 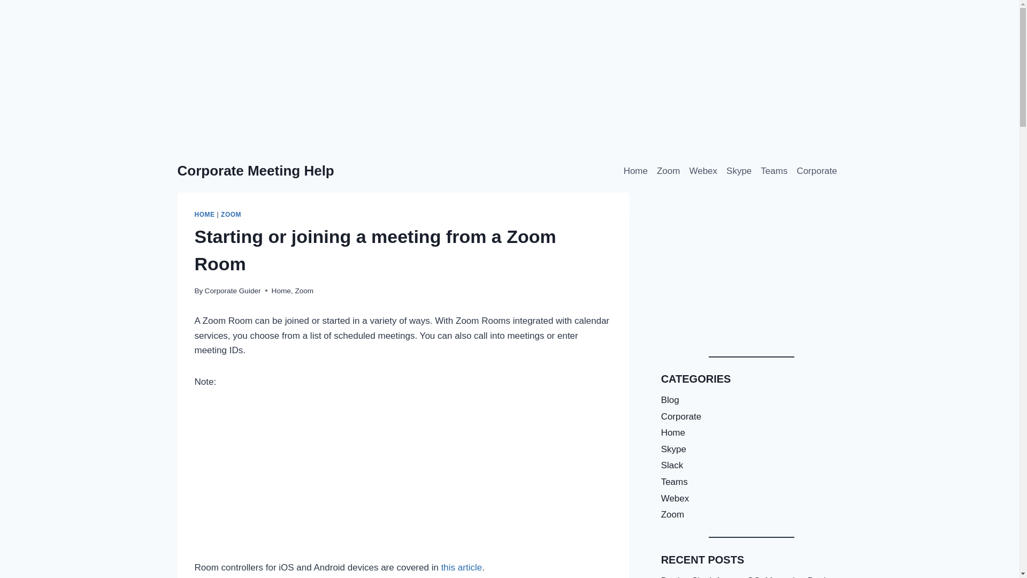 What do you see at coordinates (304, 290) in the screenshot?
I see `Zoom` at bounding box center [304, 290].